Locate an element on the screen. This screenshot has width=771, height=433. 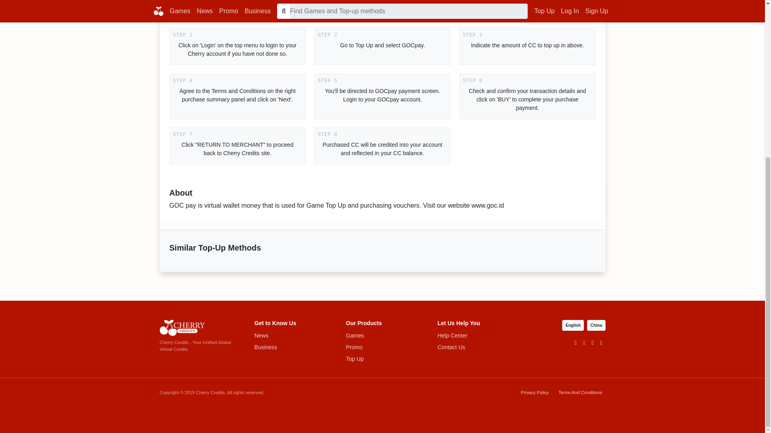
English is located at coordinates (573, 326).